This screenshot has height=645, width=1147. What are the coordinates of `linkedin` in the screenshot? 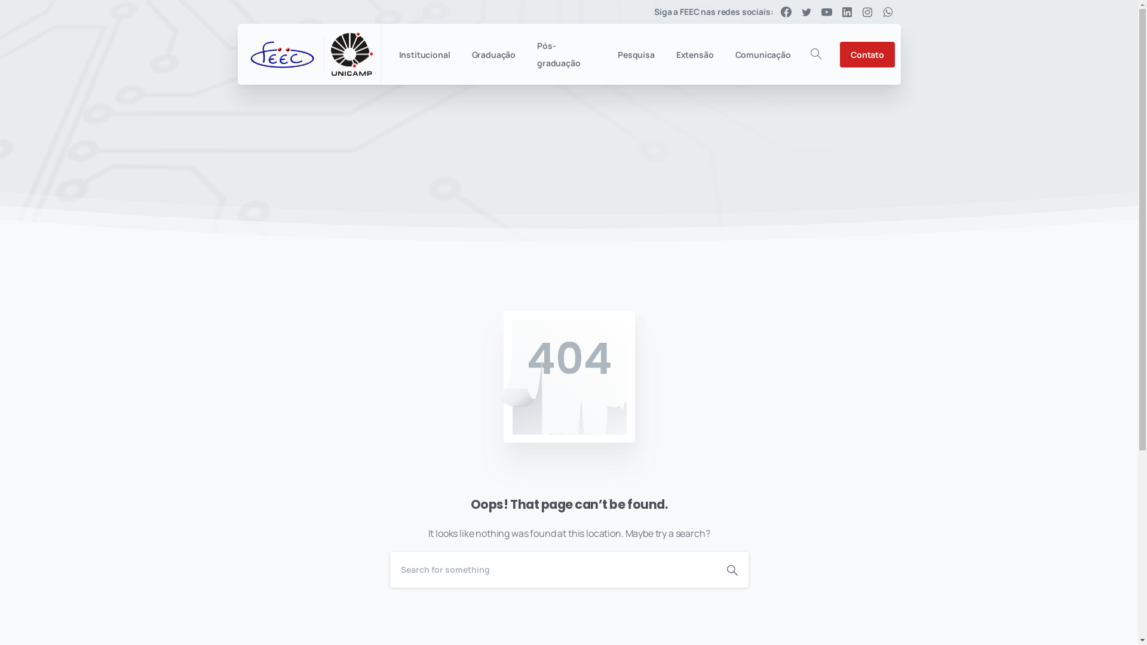 It's located at (847, 12).